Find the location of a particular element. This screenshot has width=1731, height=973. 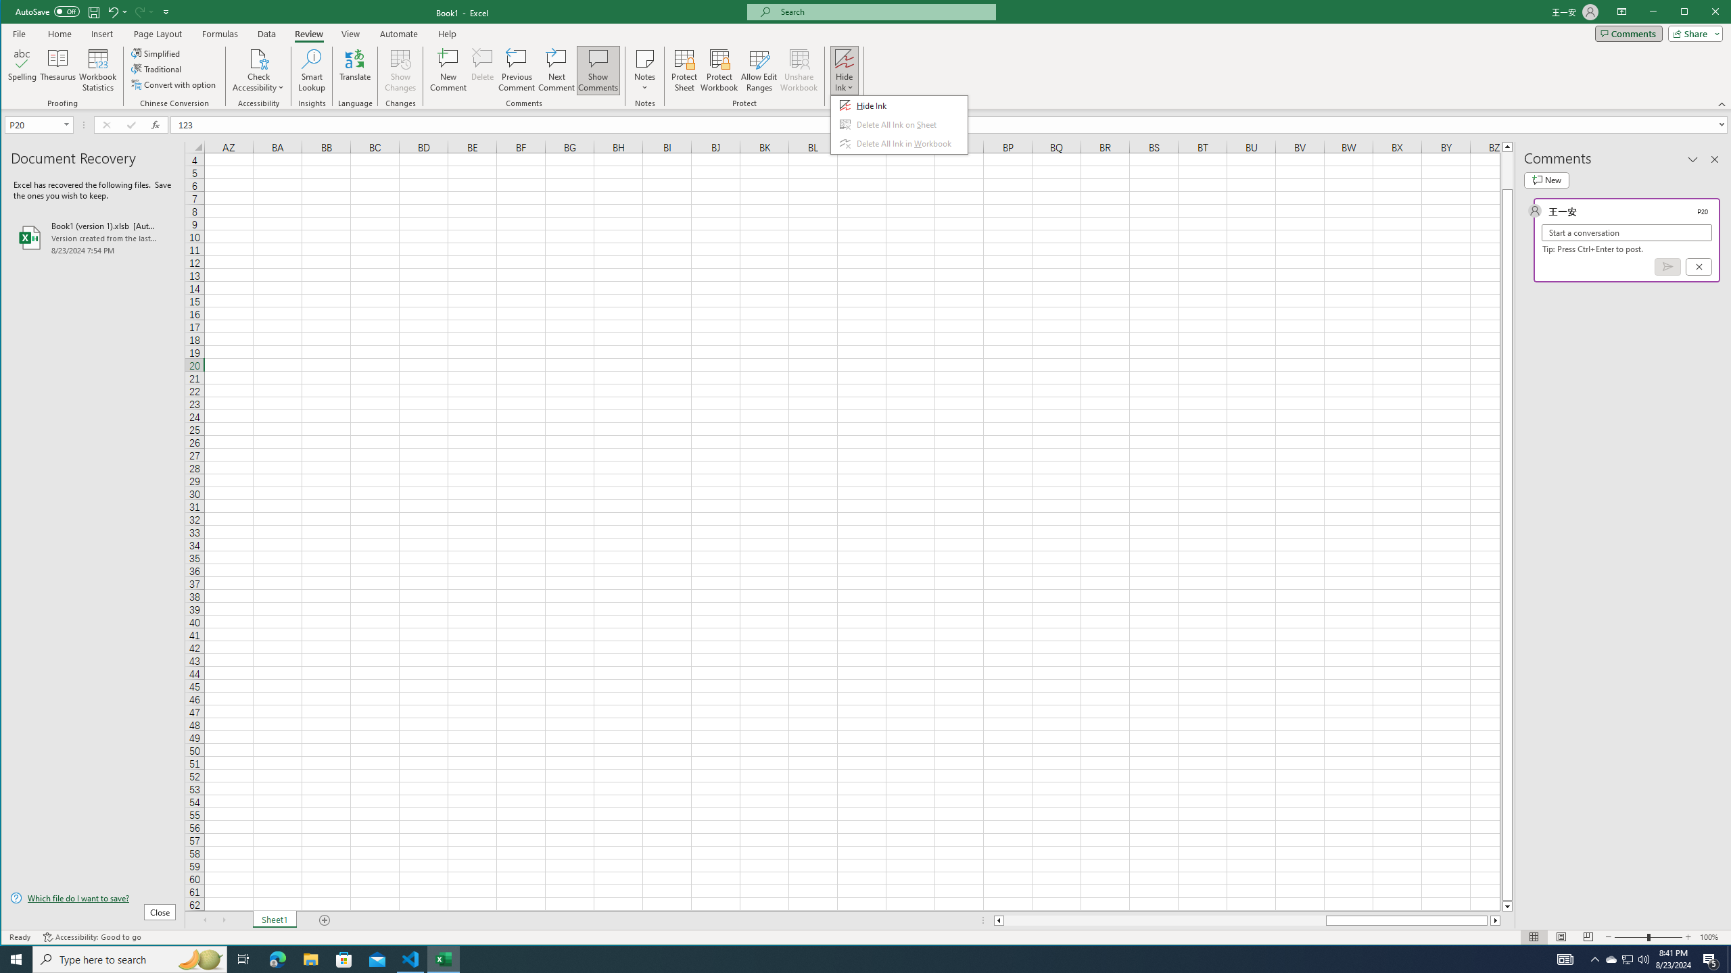

Traditional is located at coordinates (157, 69).